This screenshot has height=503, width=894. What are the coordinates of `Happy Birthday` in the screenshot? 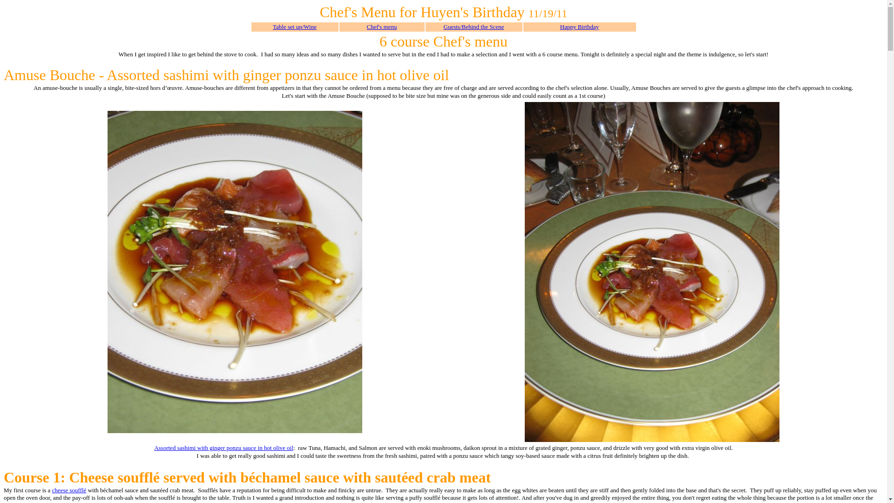 It's located at (579, 26).